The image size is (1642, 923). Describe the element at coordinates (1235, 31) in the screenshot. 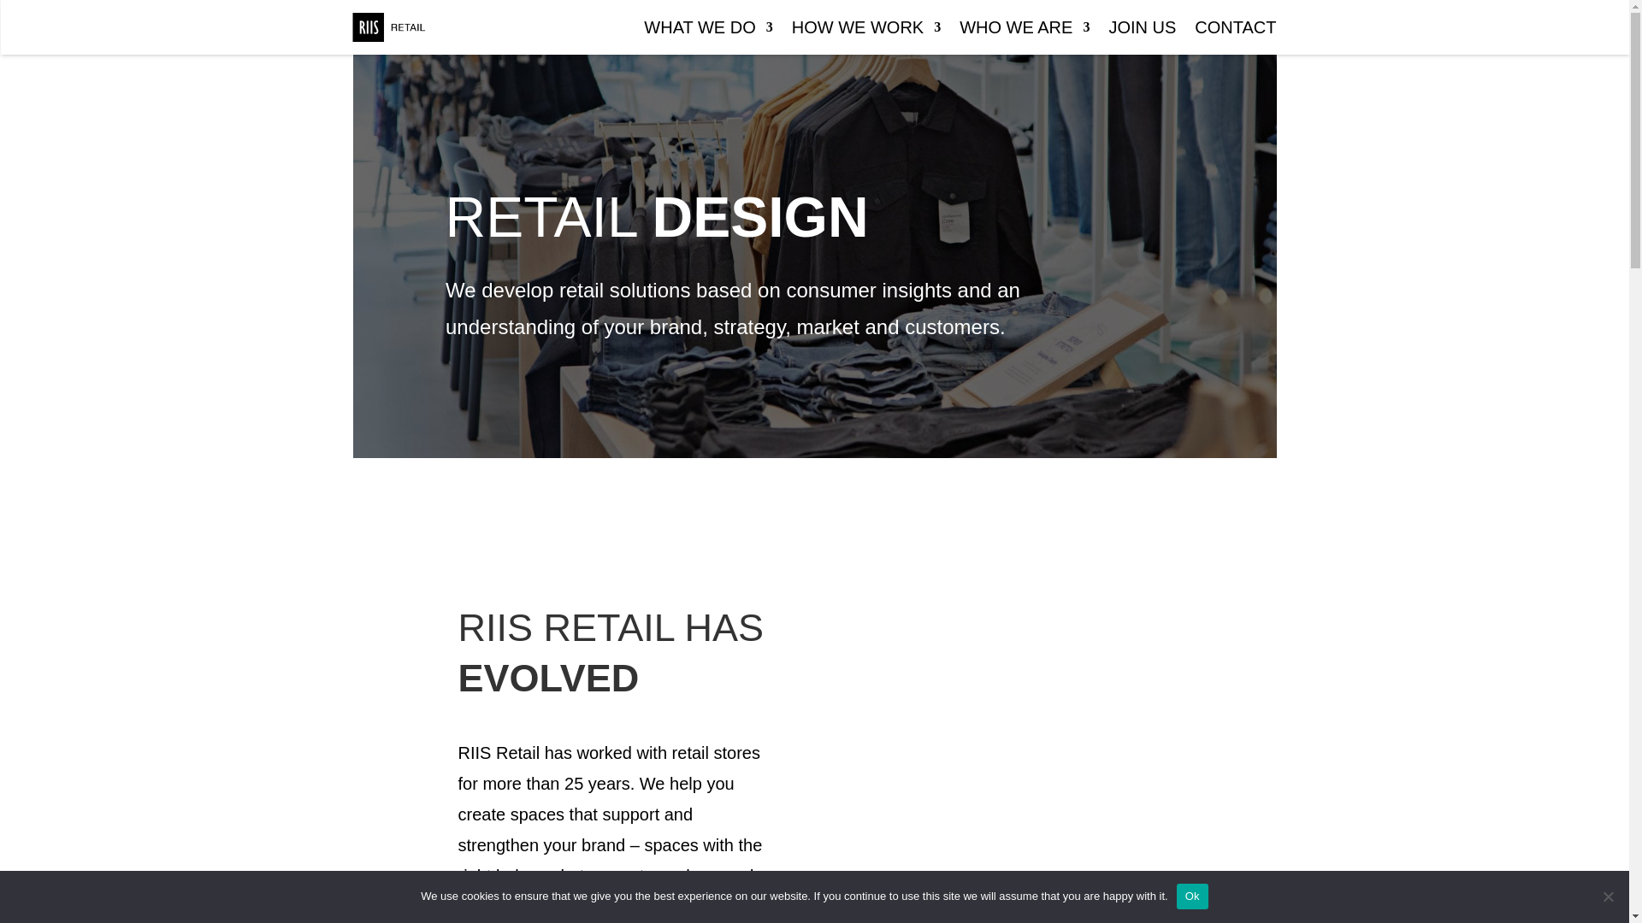

I see `CONTACT` at that location.